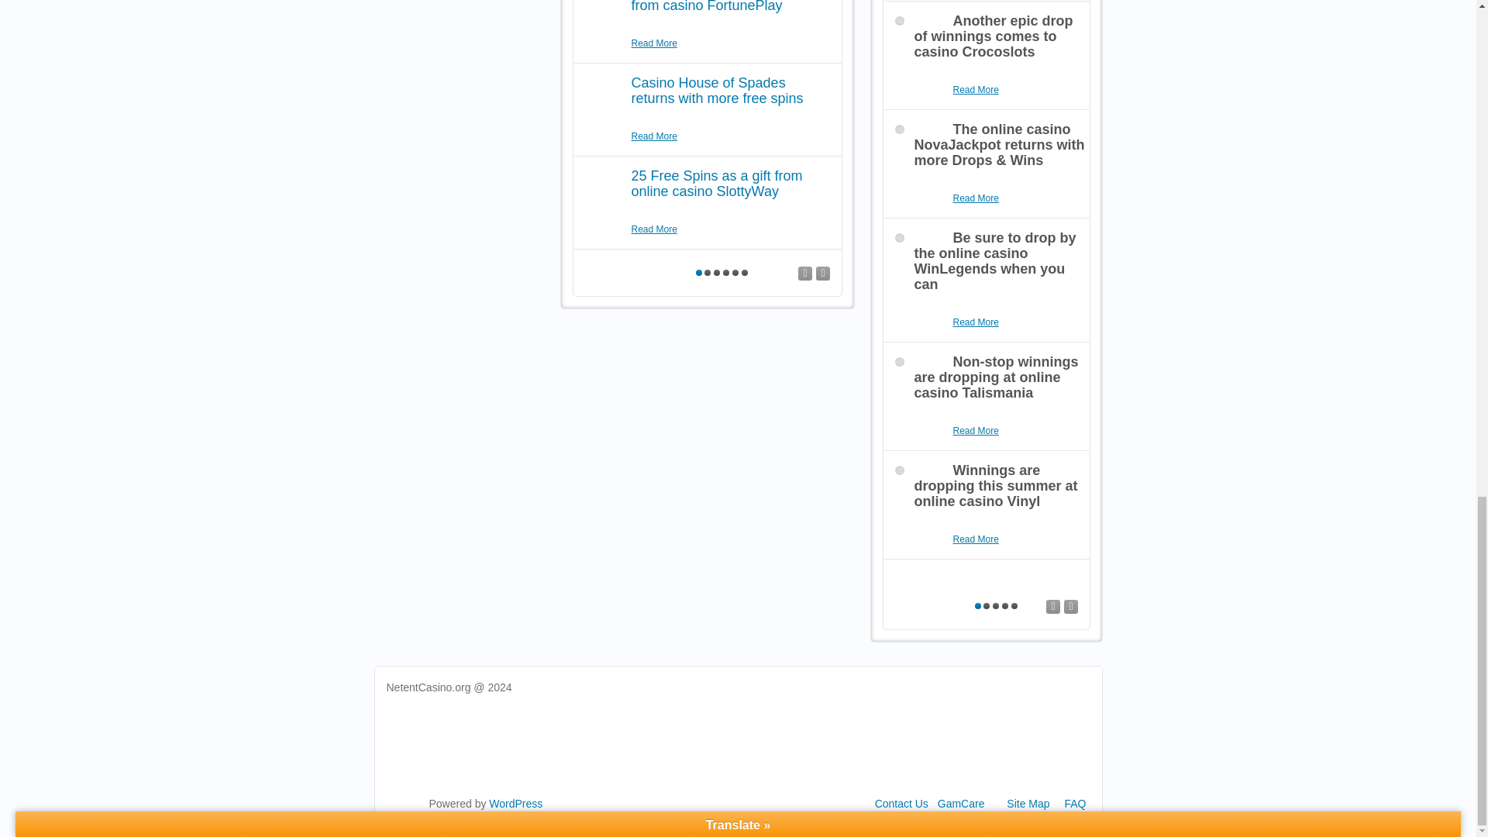  What do you see at coordinates (1028, 804) in the screenshot?
I see `Site Map` at bounding box center [1028, 804].